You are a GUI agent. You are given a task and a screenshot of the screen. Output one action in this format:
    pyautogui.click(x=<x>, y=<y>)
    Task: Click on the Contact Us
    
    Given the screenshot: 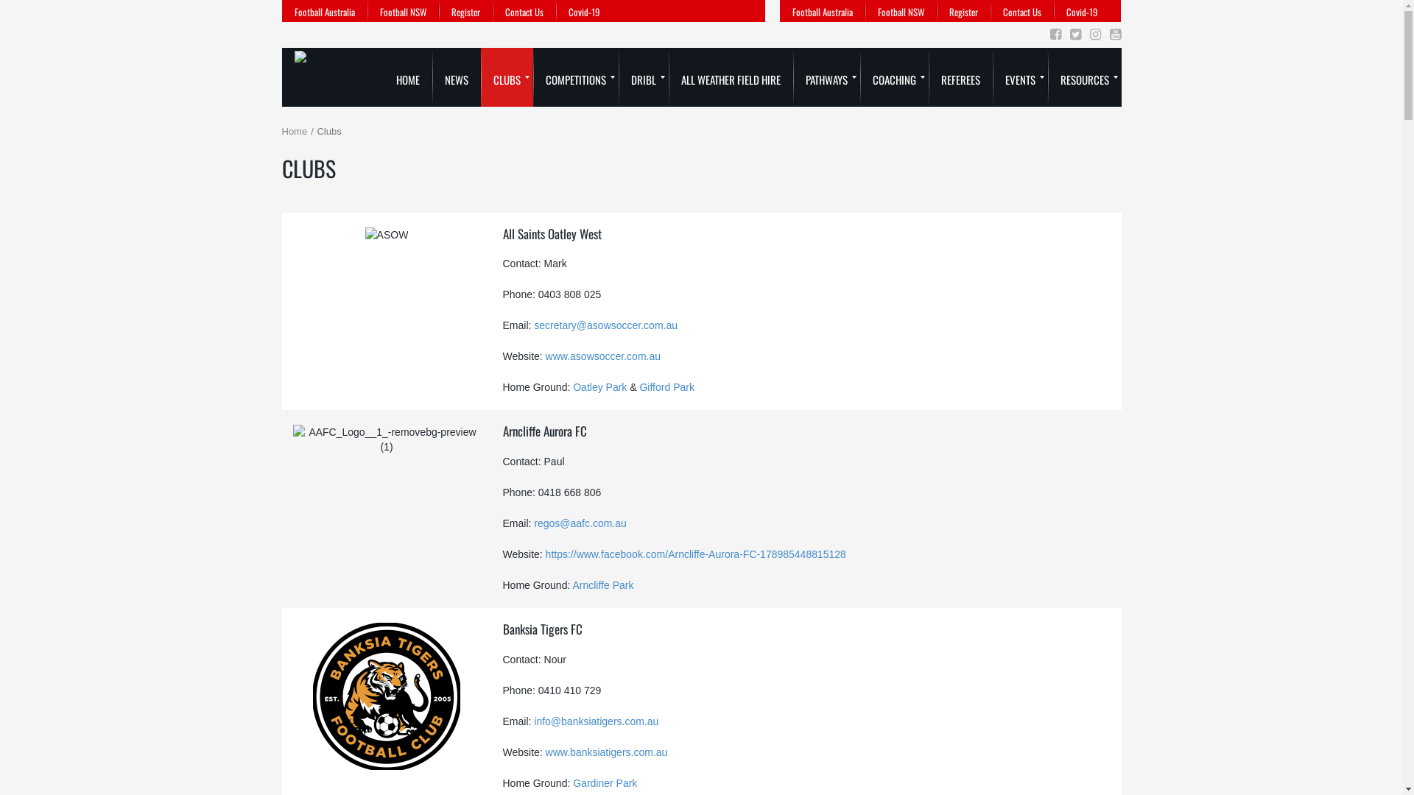 What is the action you would take?
    pyautogui.click(x=524, y=11)
    